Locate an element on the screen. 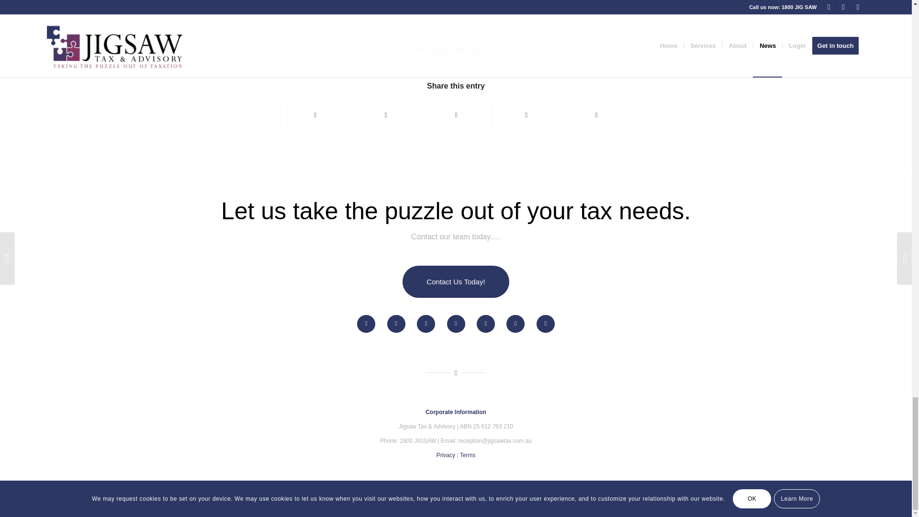 The width and height of the screenshot is (919, 517). powered by Enfold WordPress Theme is located at coordinates (154, 503).